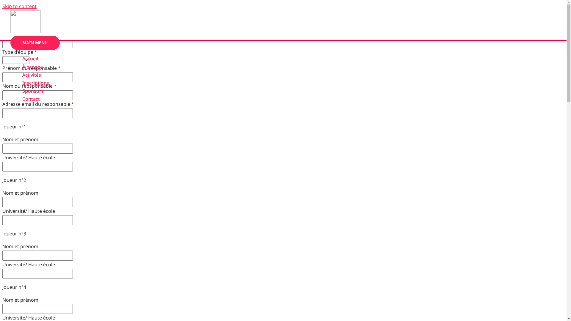  What do you see at coordinates (19, 6) in the screenshot?
I see `Skip to content` at bounding box center [19, 6].